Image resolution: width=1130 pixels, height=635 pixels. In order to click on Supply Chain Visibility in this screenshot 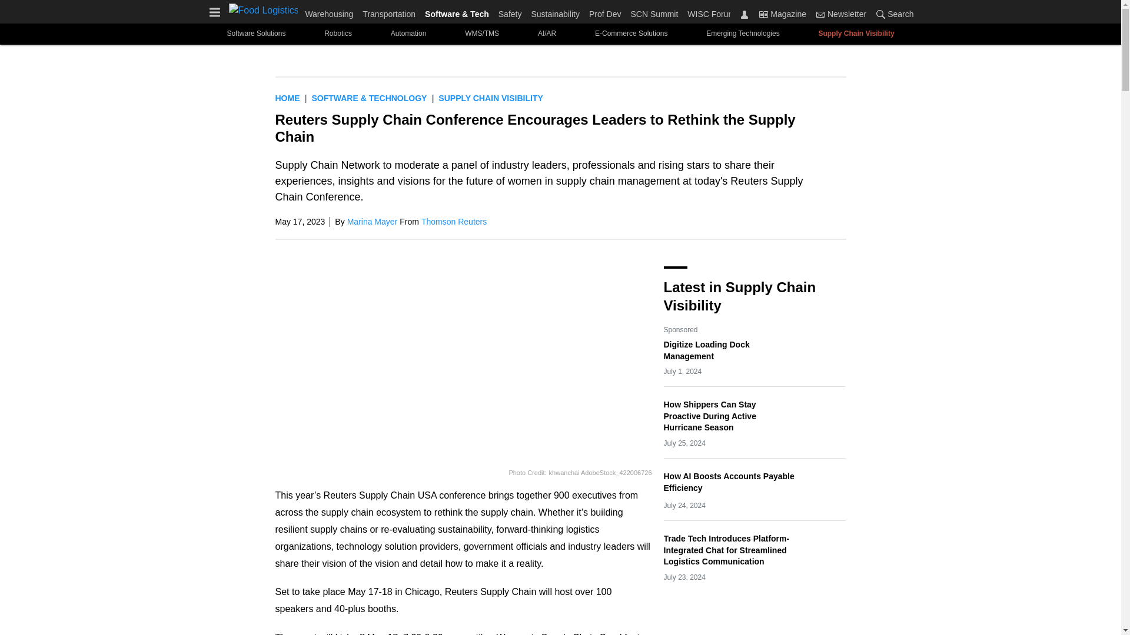, I will do `click(490, 98)`.